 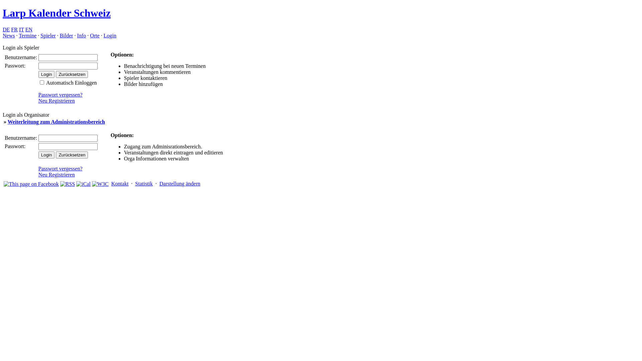 I want to click on Bilder, so click(x=67, y=35).